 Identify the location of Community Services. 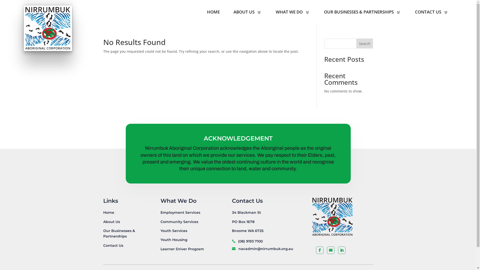
(179, 222).